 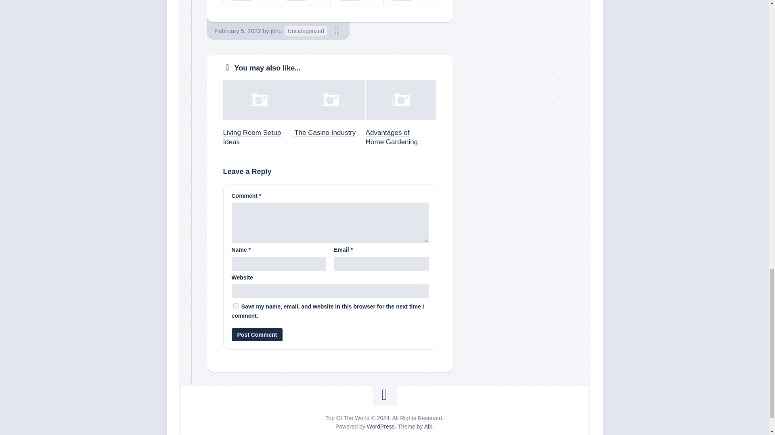 What do you see at coordinates (276, 31) in the screenshot?
I see `jithu` at bounding box center [276, 31].